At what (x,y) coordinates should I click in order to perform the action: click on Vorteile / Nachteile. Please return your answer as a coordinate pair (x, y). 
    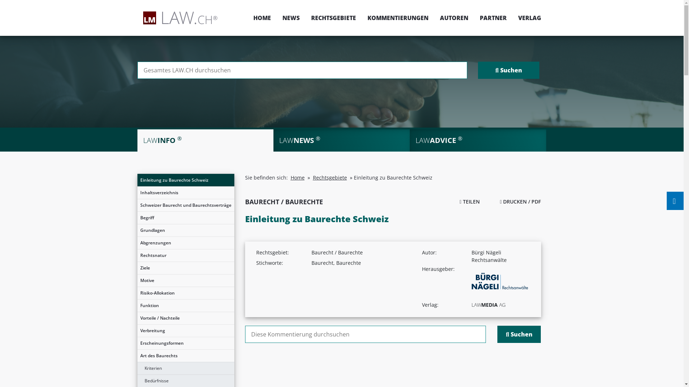
    Looking at the image, I should click on (186, 318).